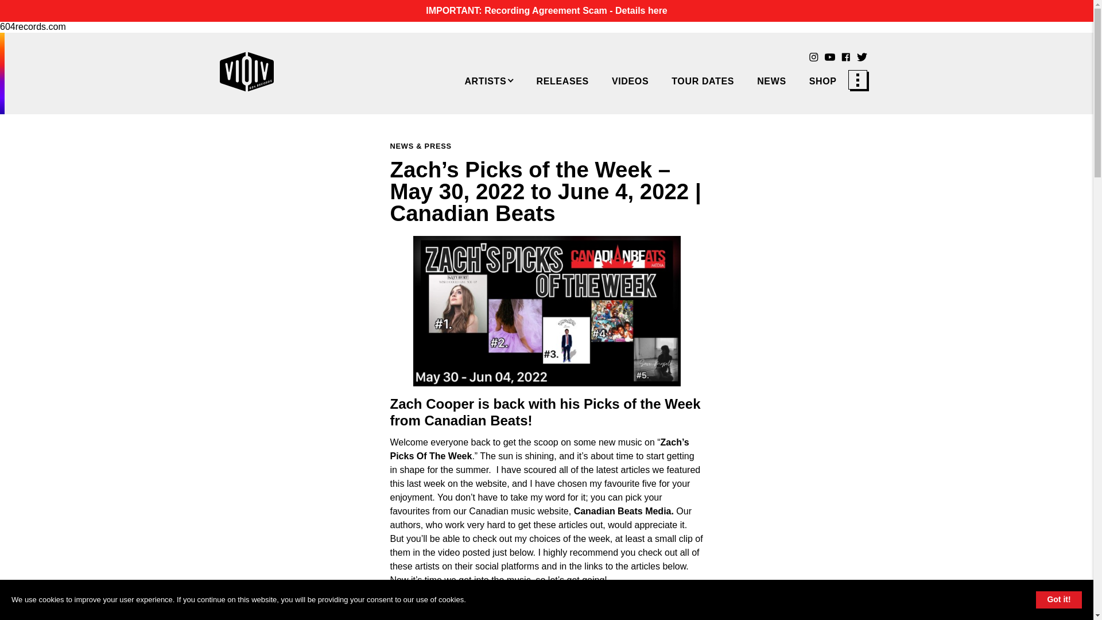  What do you see at coordinates (641, 10) in the screenshot?
I see `Details here` at bounding box center [641, 10].